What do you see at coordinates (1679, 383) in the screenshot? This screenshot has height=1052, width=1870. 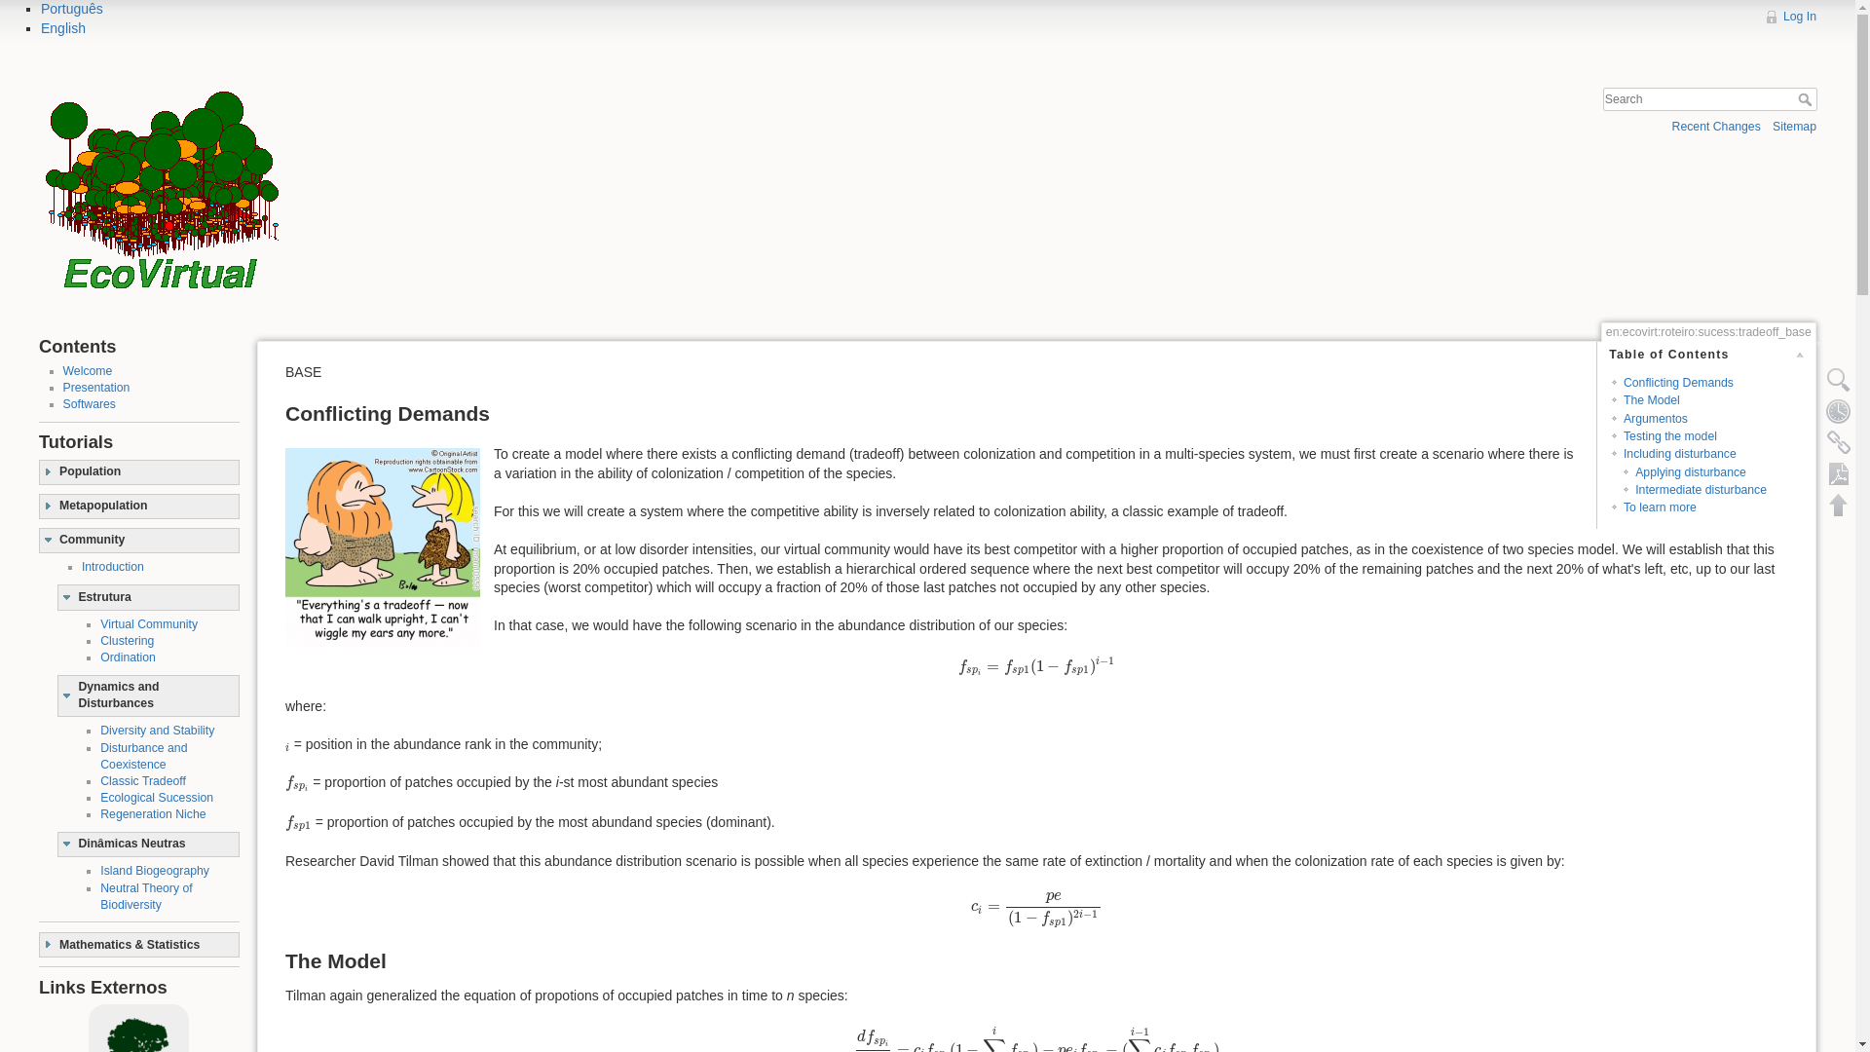 I see `Conflicting Demands` at bounding box center [1679, 383].